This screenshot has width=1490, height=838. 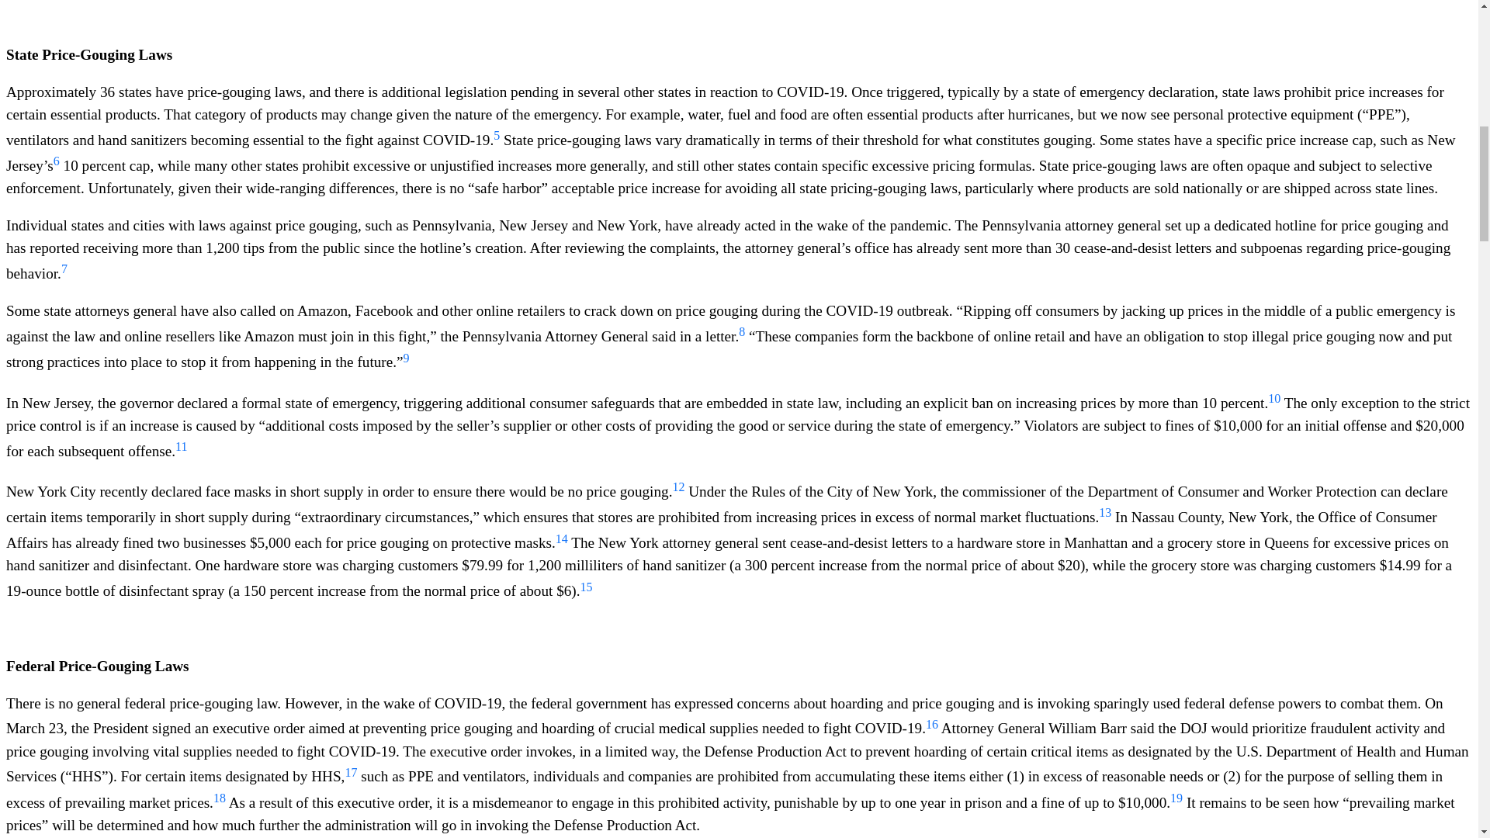 I want to click on 16, so click(x=931, y=729).